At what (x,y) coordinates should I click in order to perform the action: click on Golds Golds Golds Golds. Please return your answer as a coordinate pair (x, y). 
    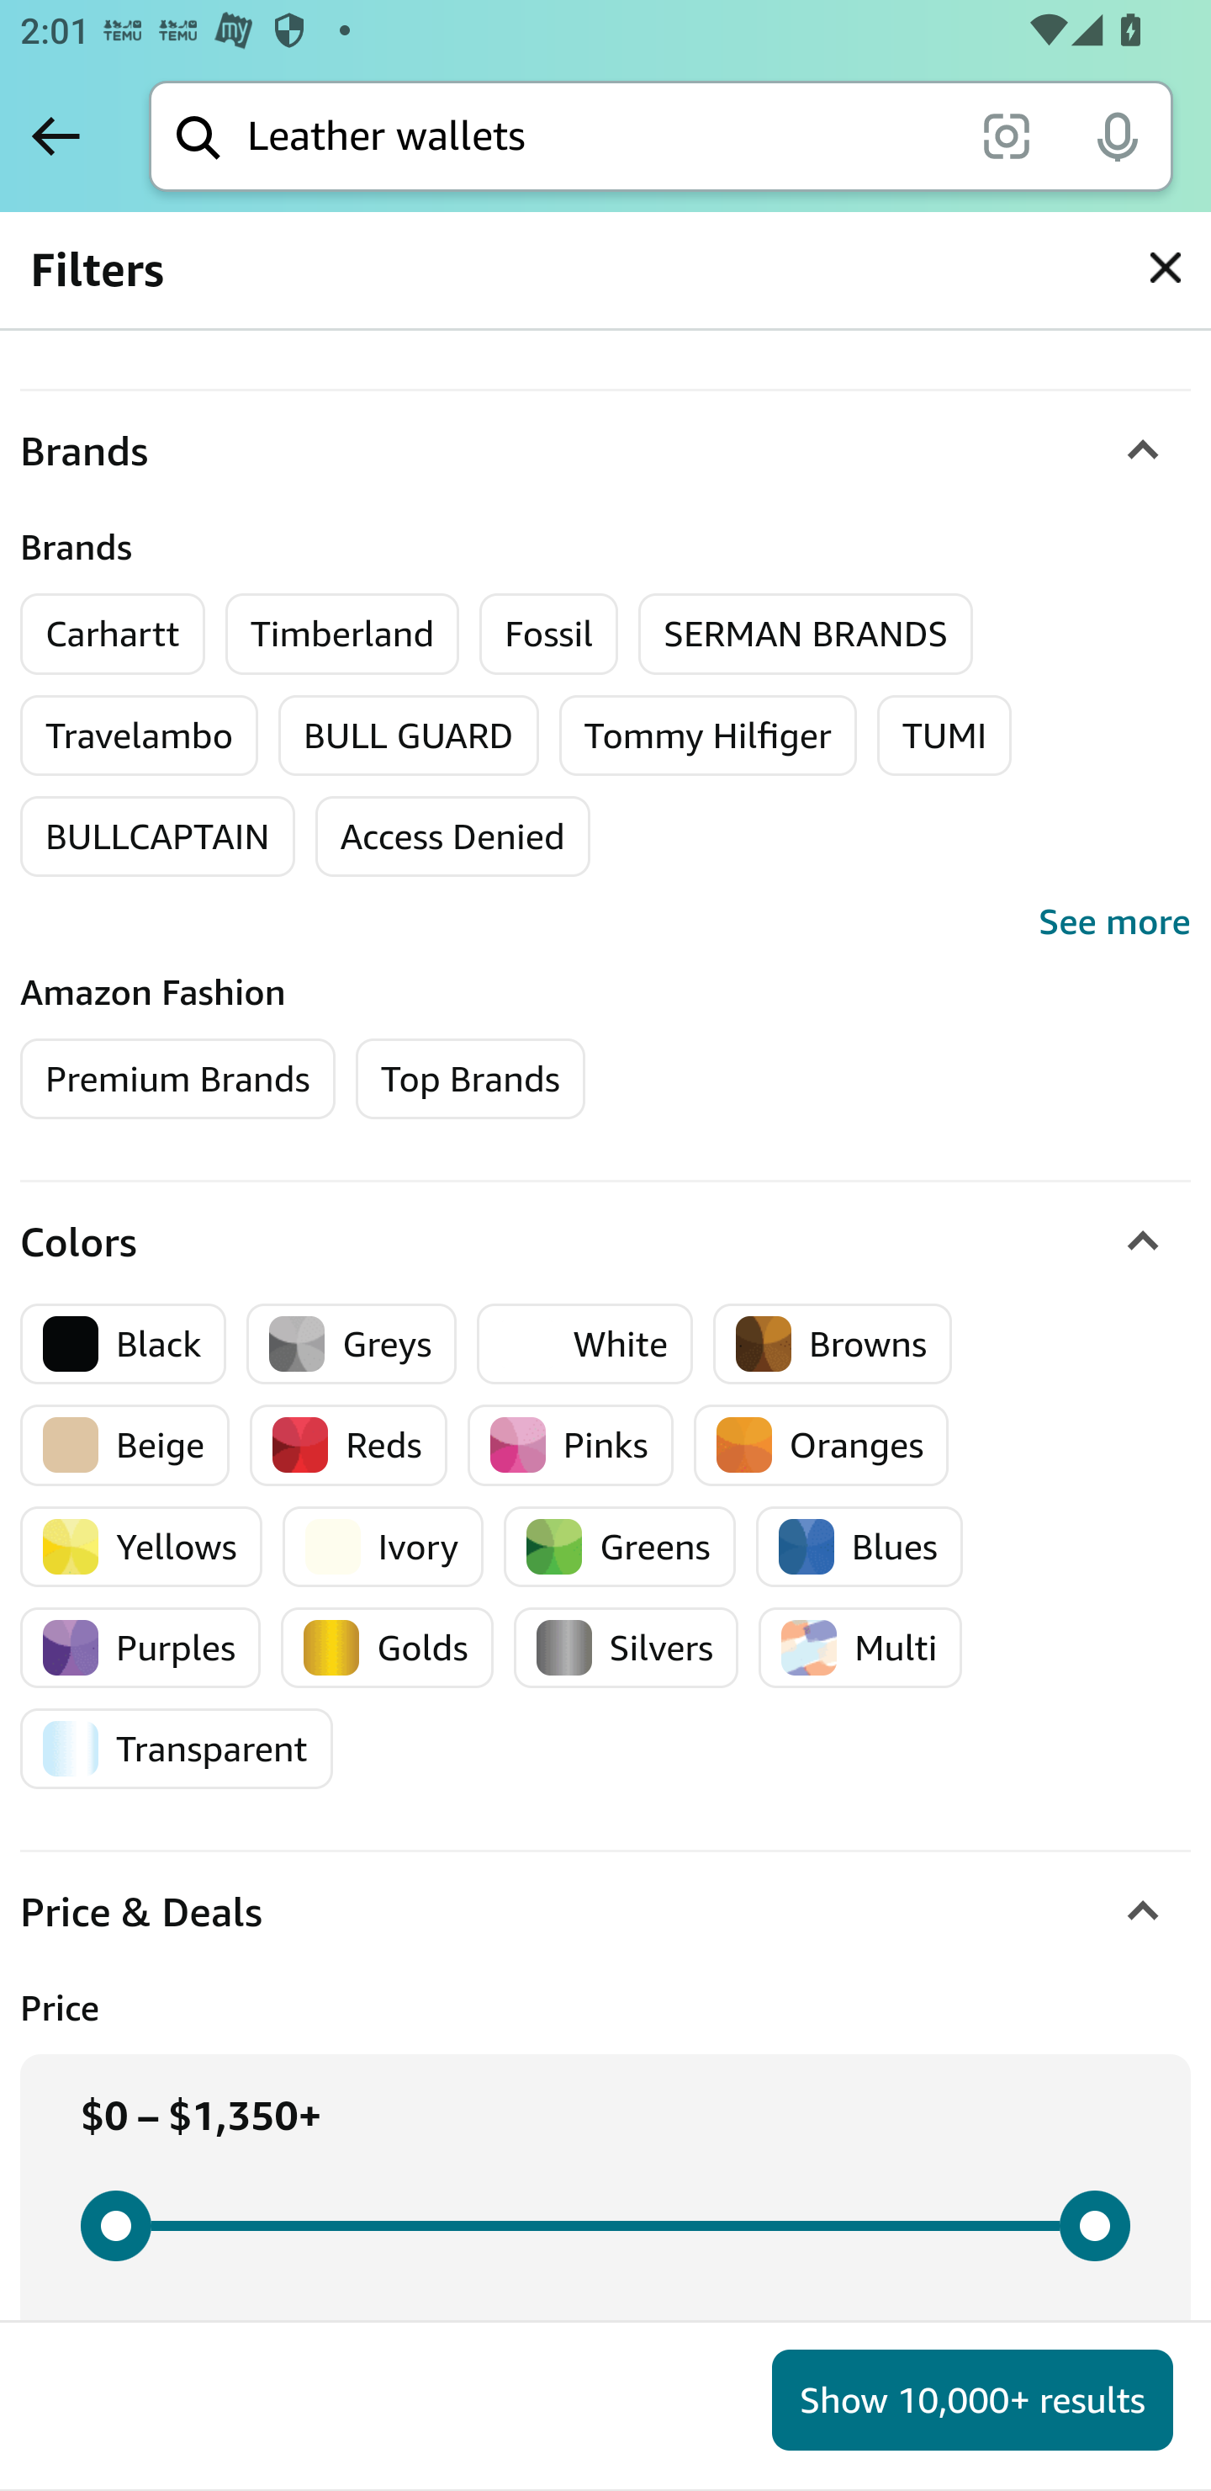
    Looking at the image, I should click on (387, 1648).